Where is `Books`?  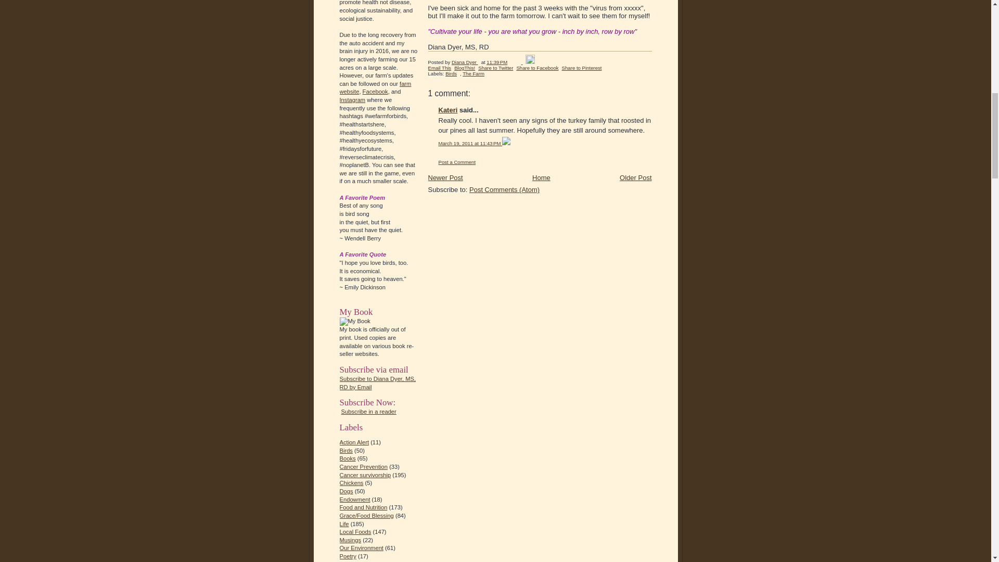
Books is located at coordinates (348, 458).